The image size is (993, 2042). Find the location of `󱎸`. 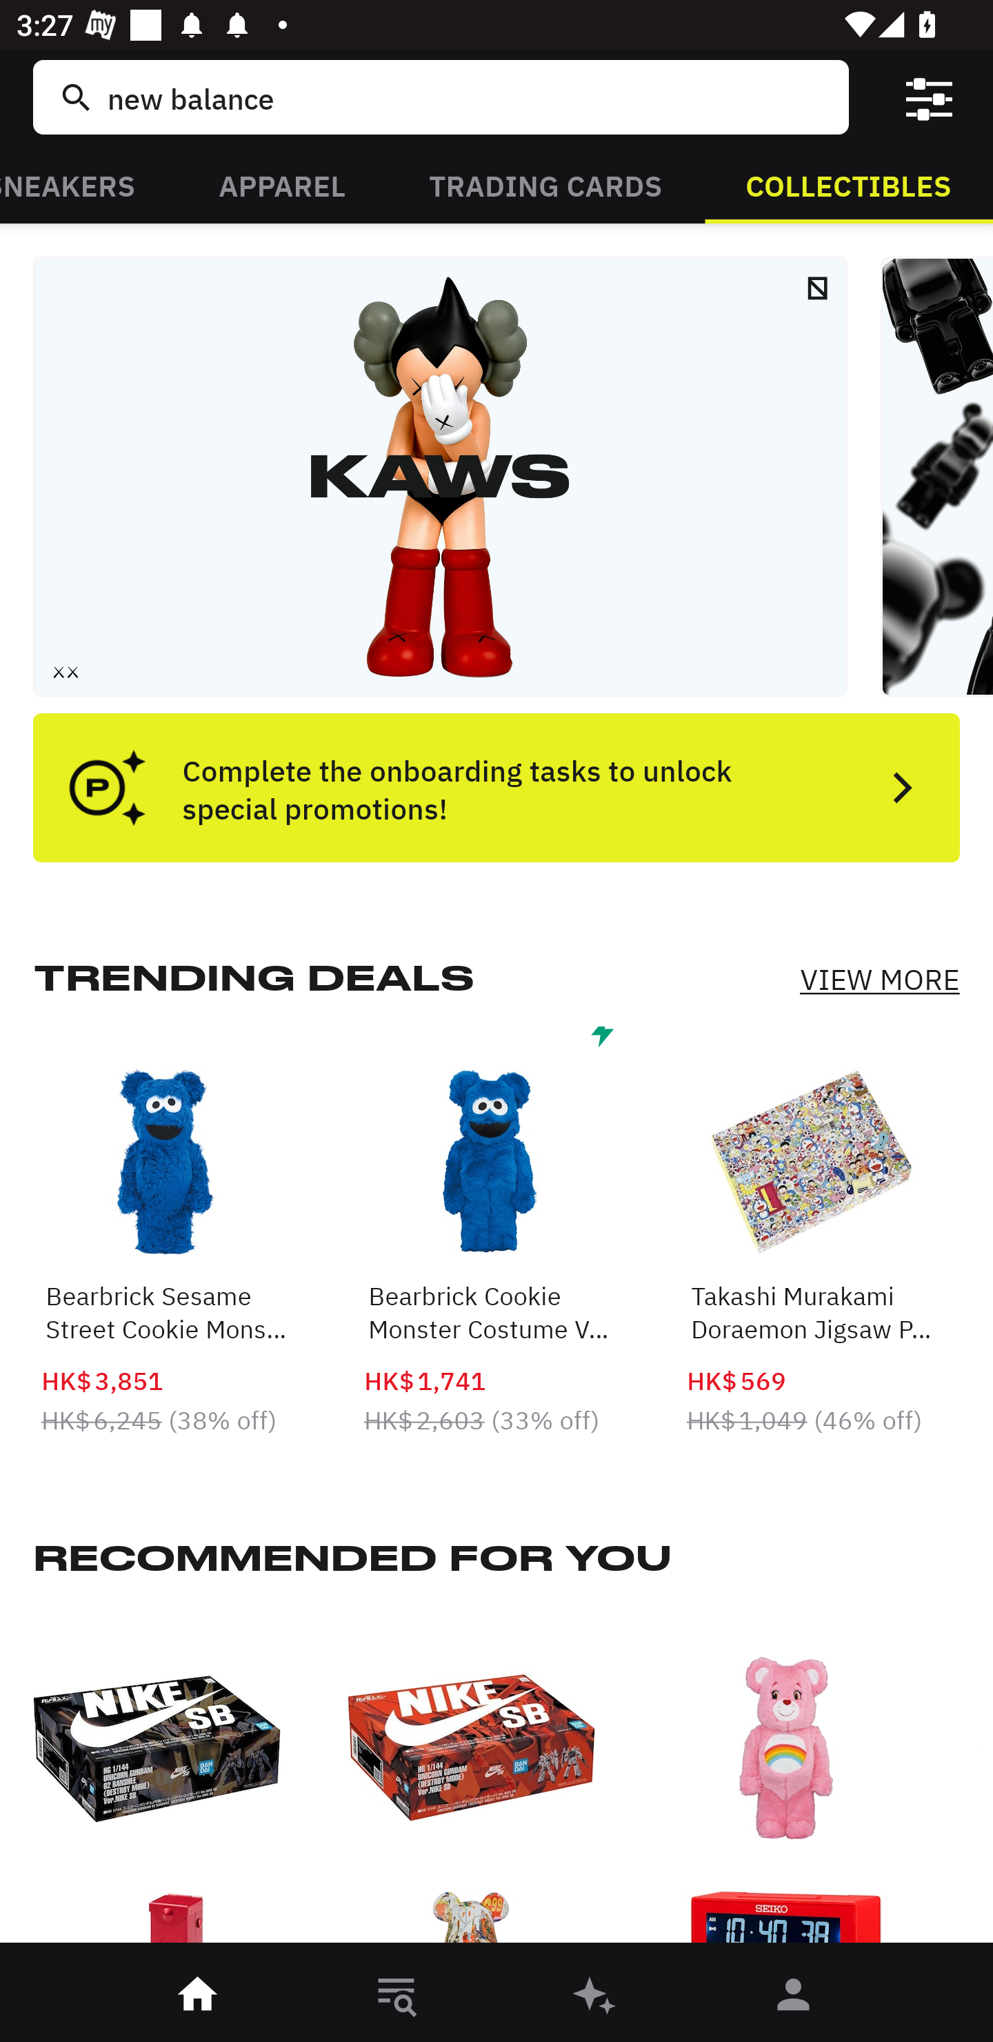

󱎸 is located at coordinates (397, 1996).